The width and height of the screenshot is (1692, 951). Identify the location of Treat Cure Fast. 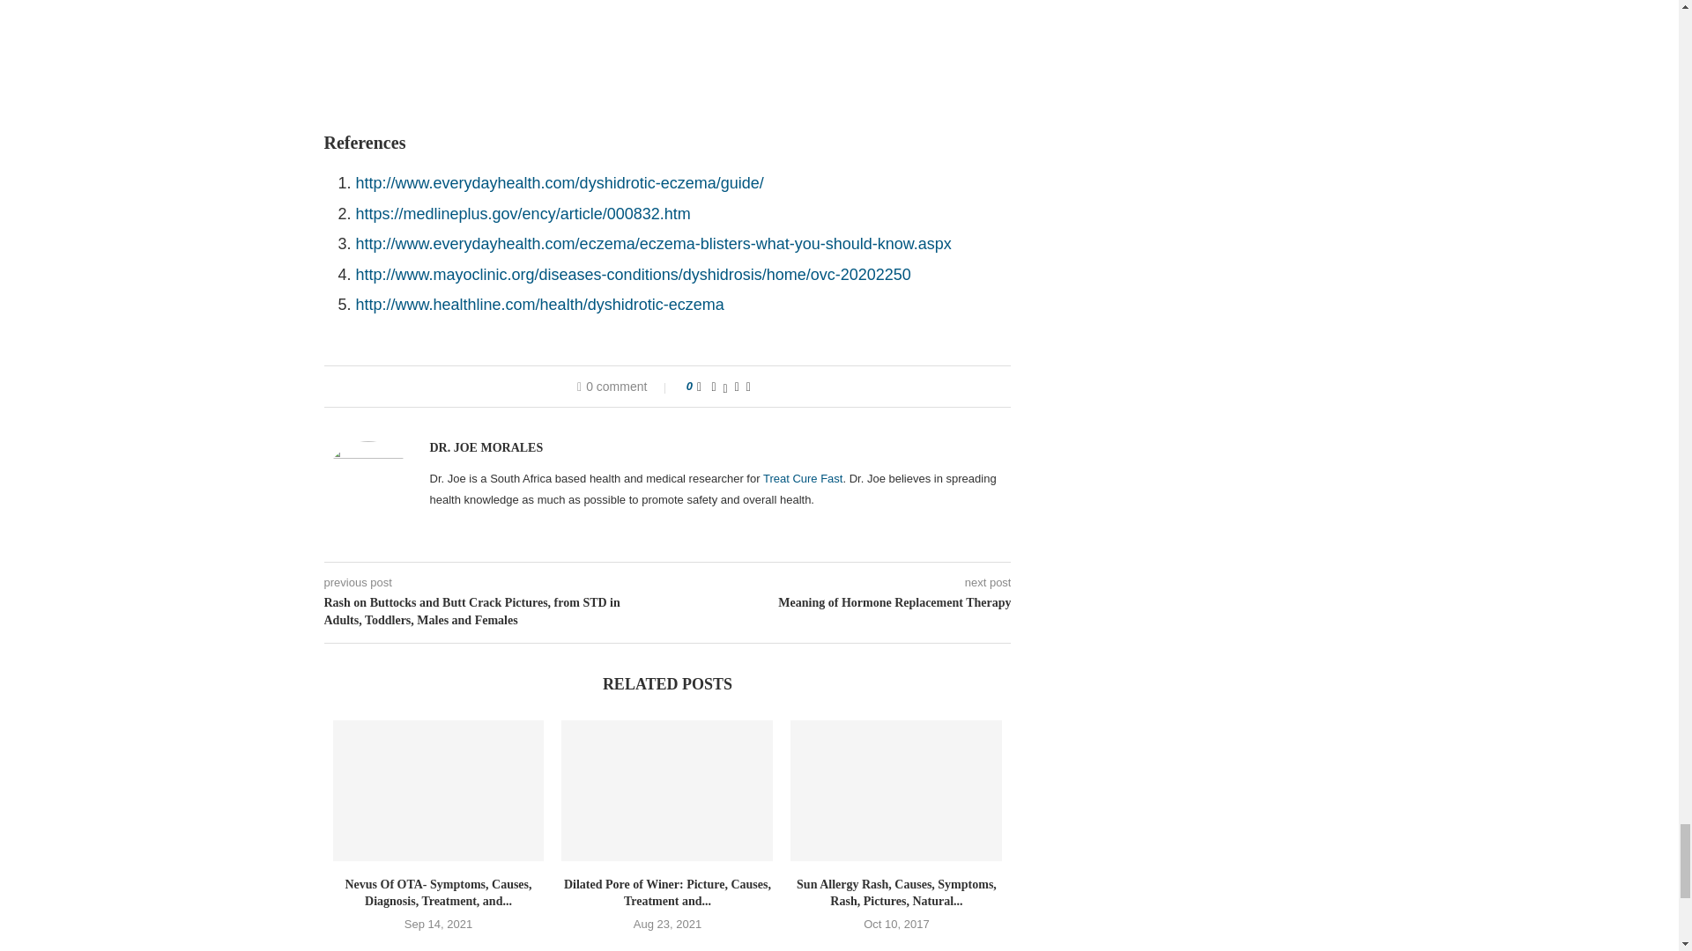
(802, 477).